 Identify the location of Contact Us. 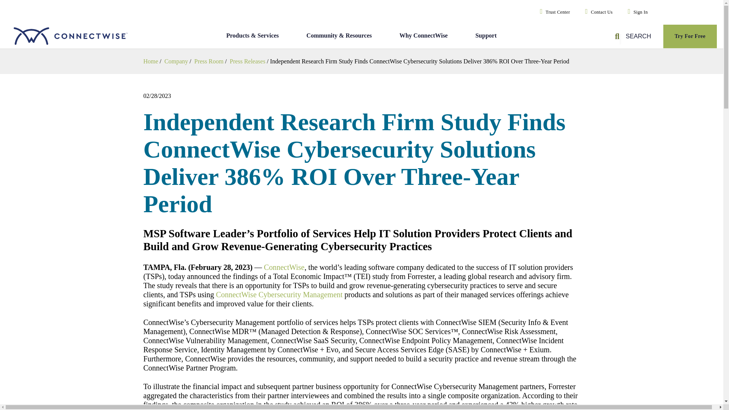
(597, 12).